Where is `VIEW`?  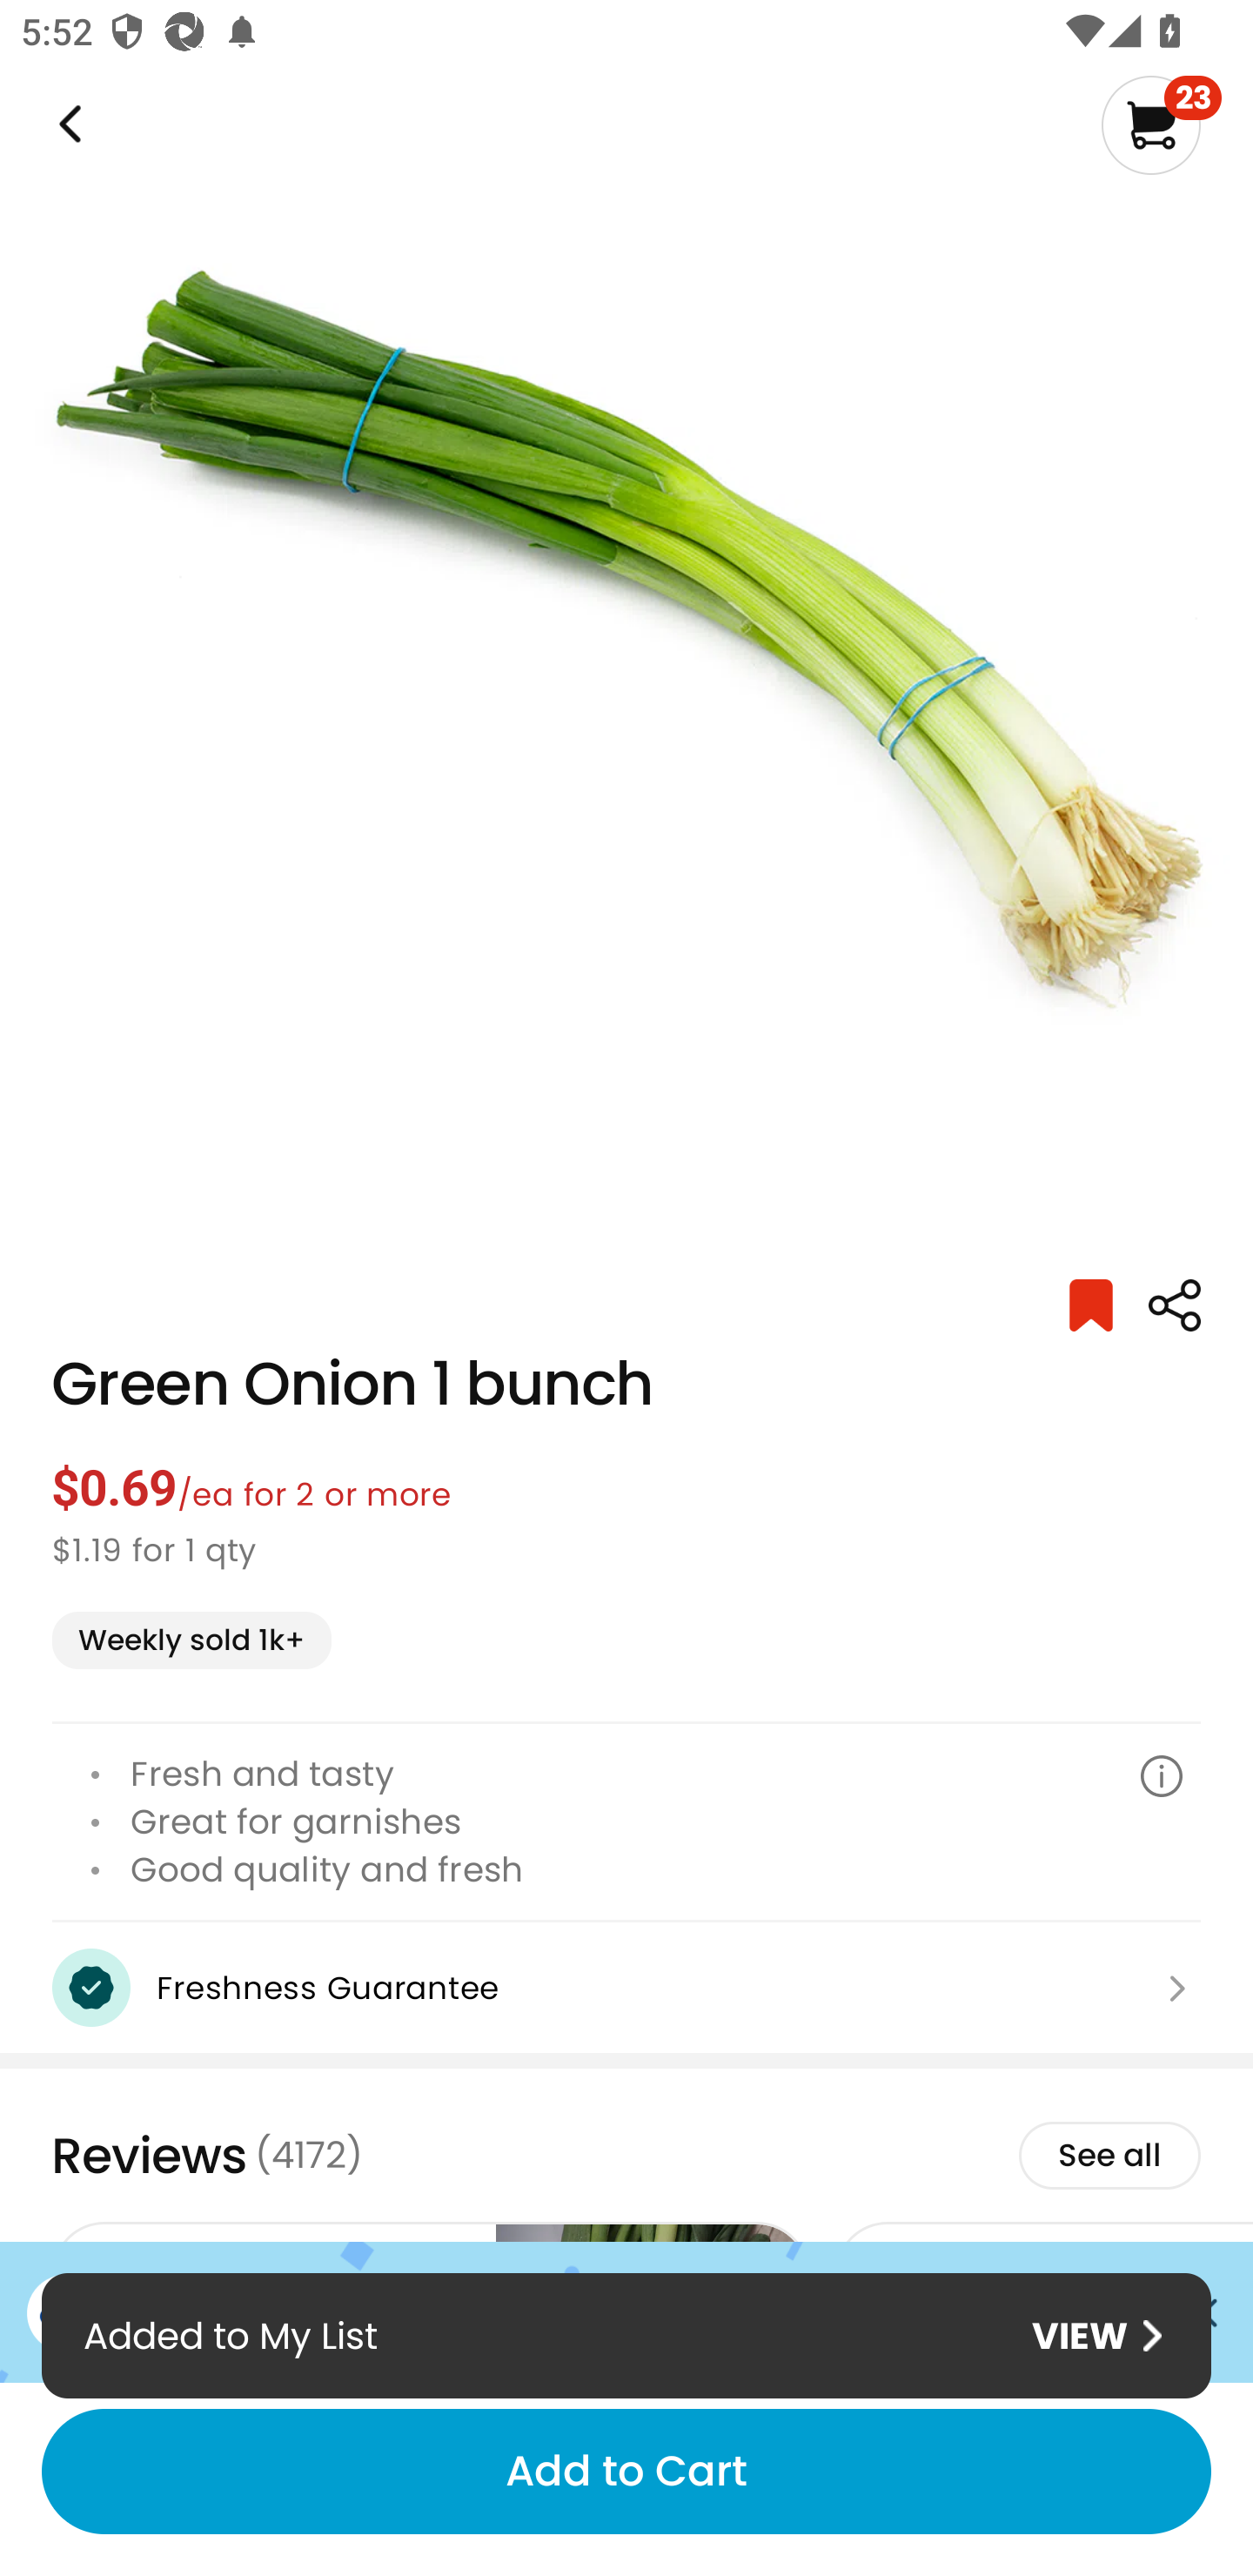
VIEW is located at coordinates (1096, 2336).